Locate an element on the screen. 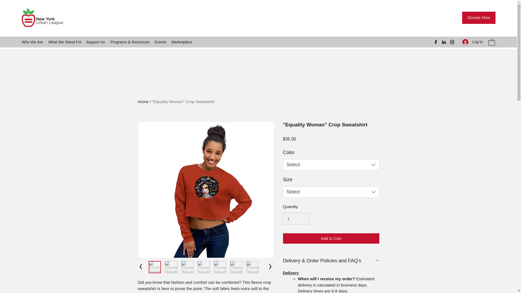 Image resolution: width=521 pixels, height=293 pixels. Donate Now is located at coordinates (479, 18).